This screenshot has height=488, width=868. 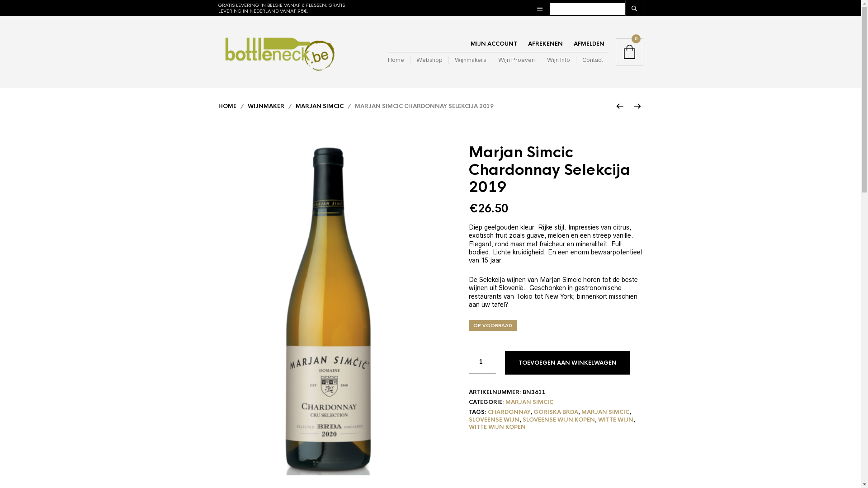 What do you see at coordinates (494, 44) in the screenshot?
I see `MIJN ACCOUNT` at bounding box center [494, 44].